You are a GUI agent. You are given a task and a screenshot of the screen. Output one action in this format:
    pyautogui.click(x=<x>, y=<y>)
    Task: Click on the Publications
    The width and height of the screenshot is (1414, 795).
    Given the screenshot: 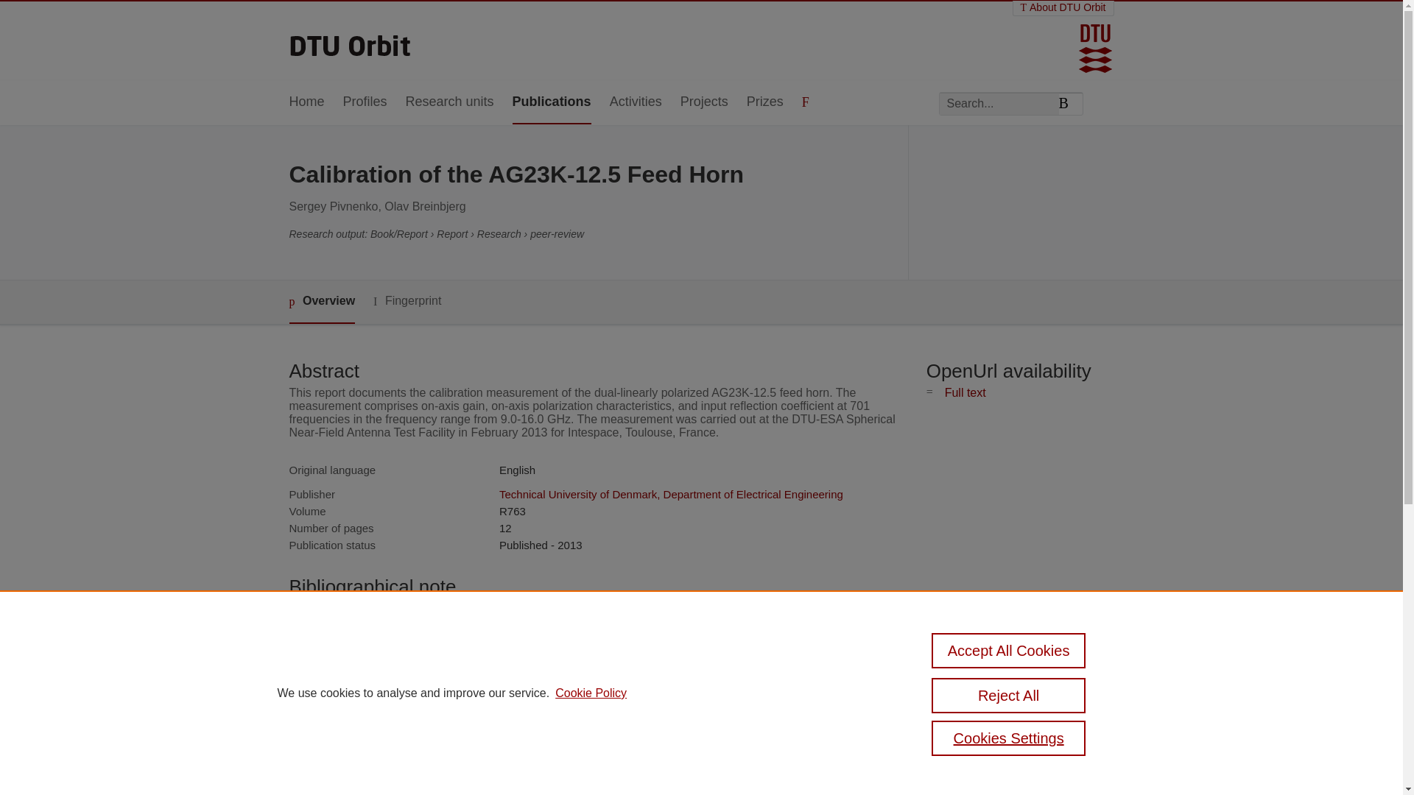 What is the action you would take?
    pyautogui.click(x=551, y=102)
    